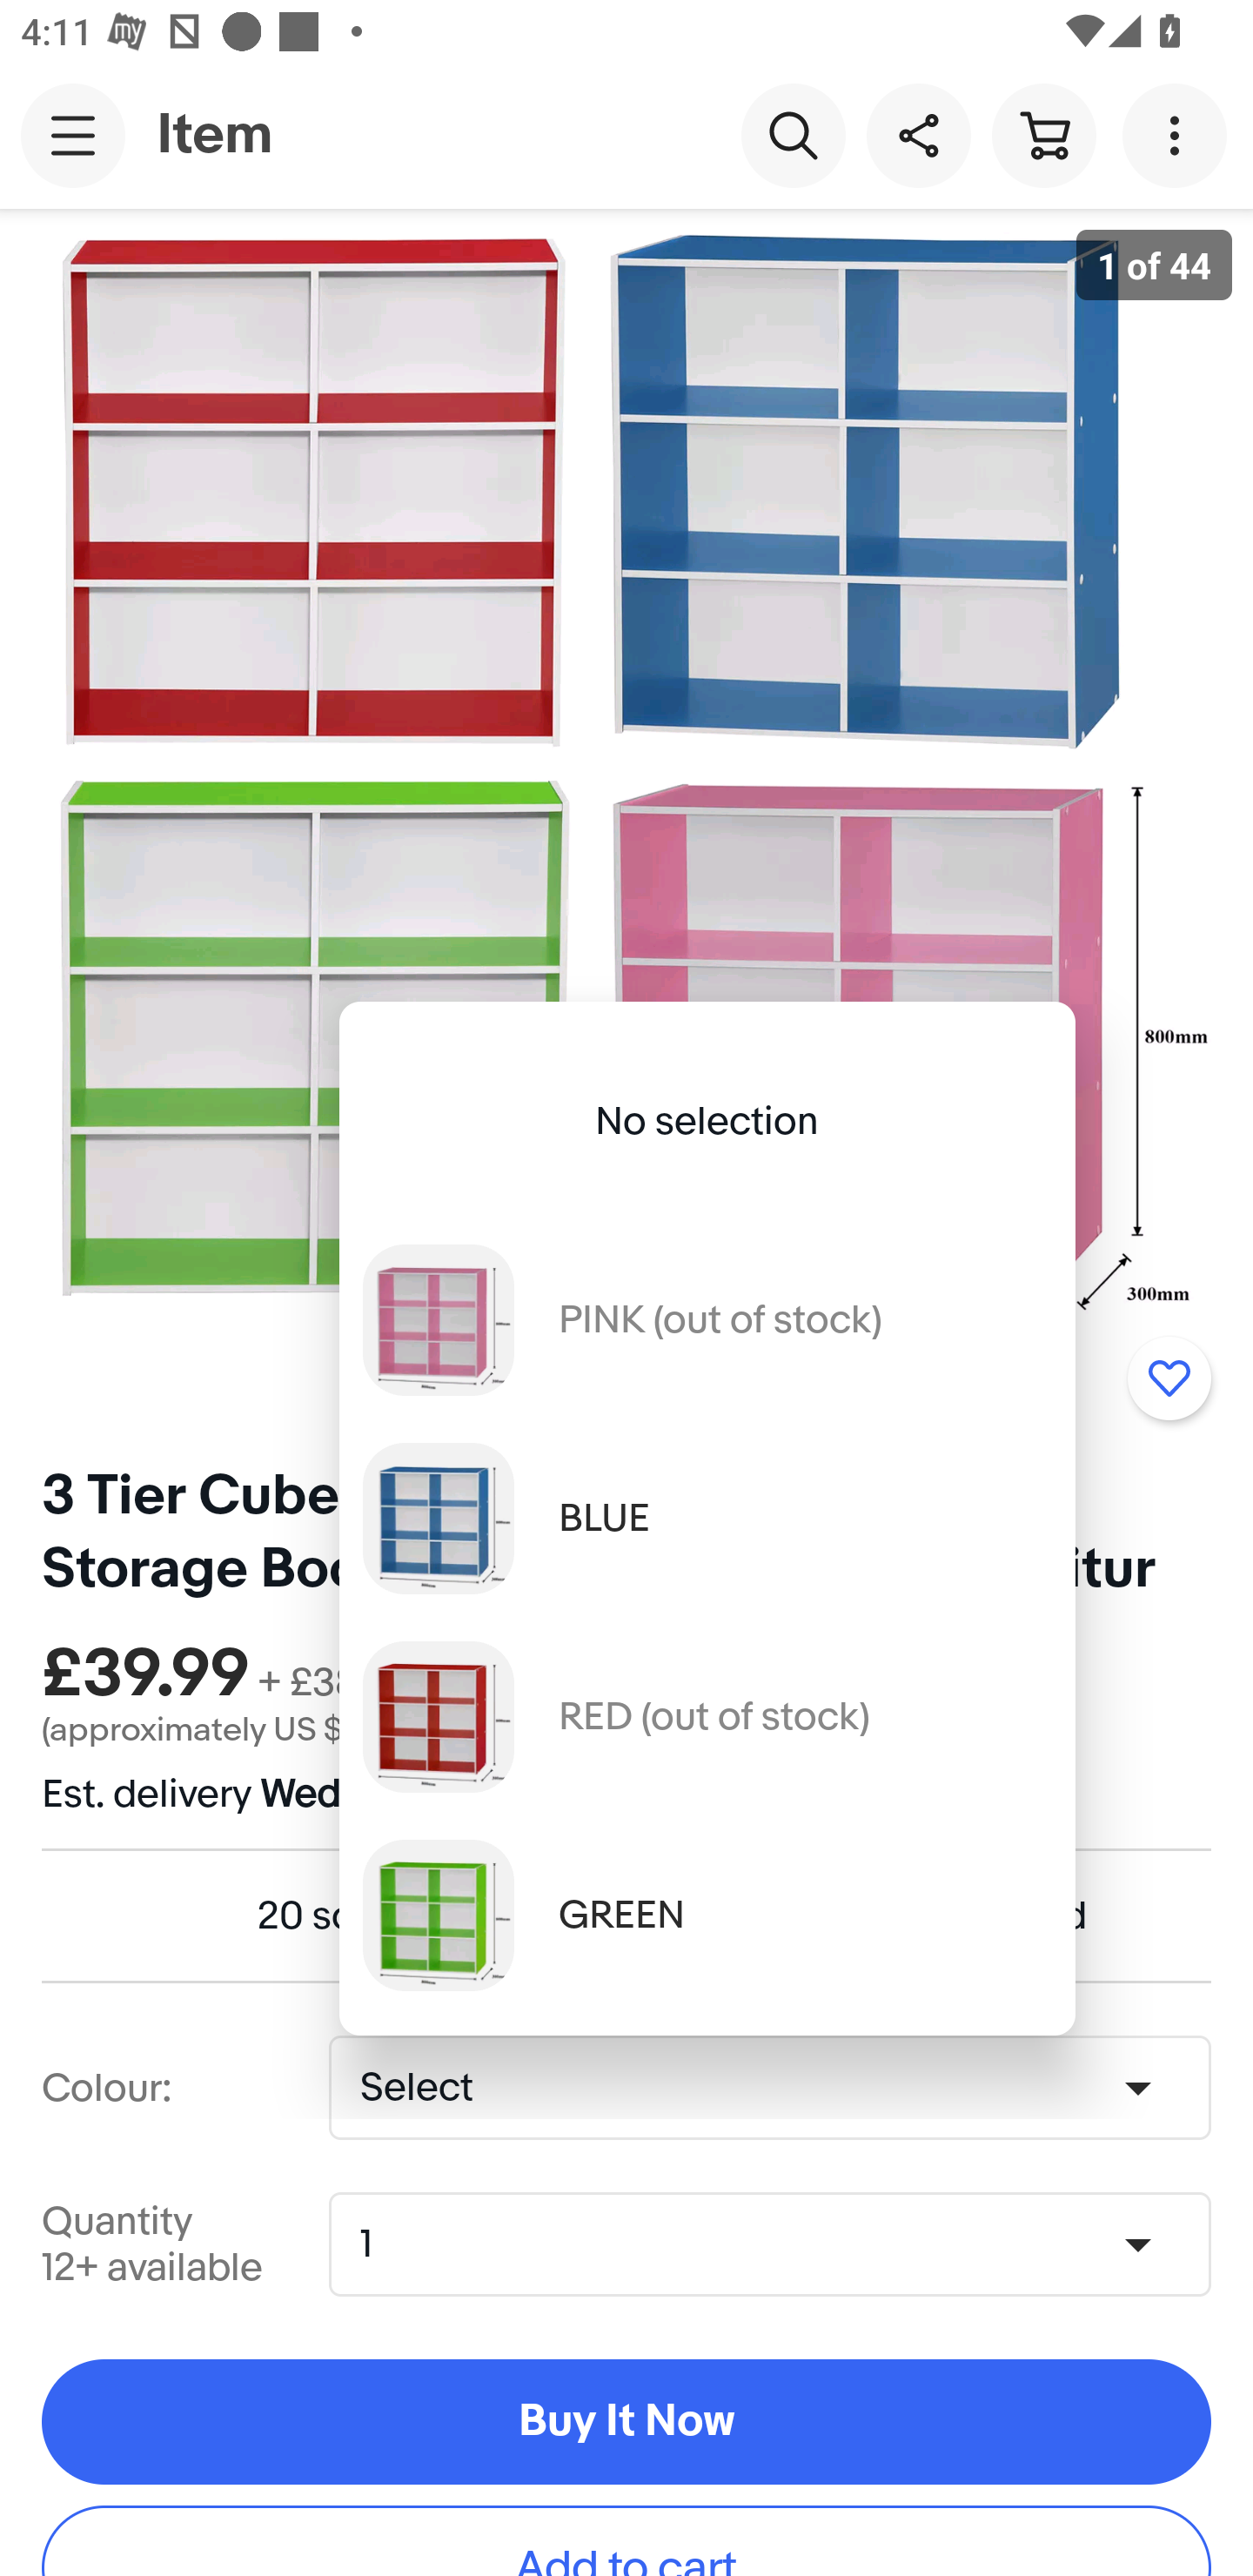 The width and height of the screenshot is (1253, 2576). I want to click on No selection, so click(707, 1122).